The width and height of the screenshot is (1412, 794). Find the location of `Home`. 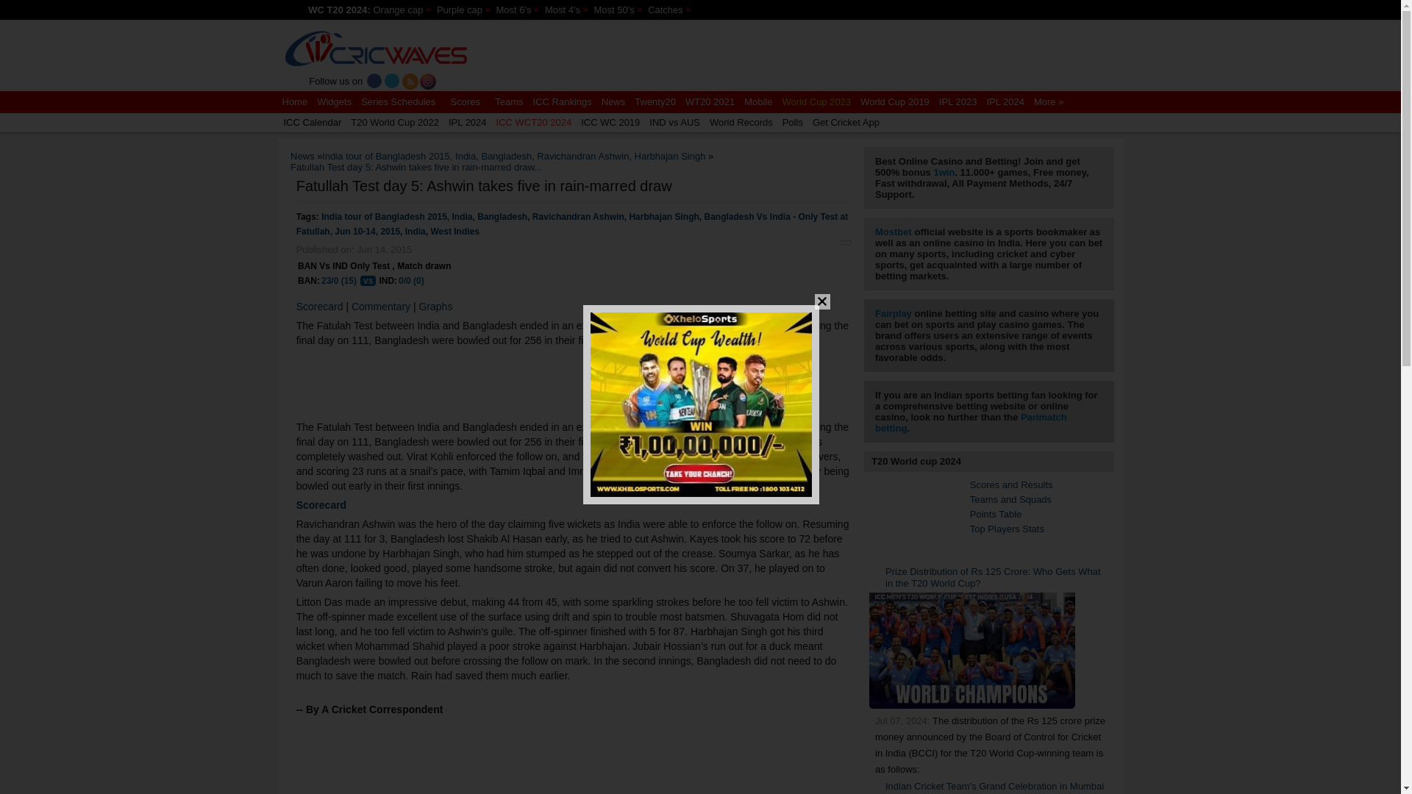

Home is located at coordinates (295, 102).